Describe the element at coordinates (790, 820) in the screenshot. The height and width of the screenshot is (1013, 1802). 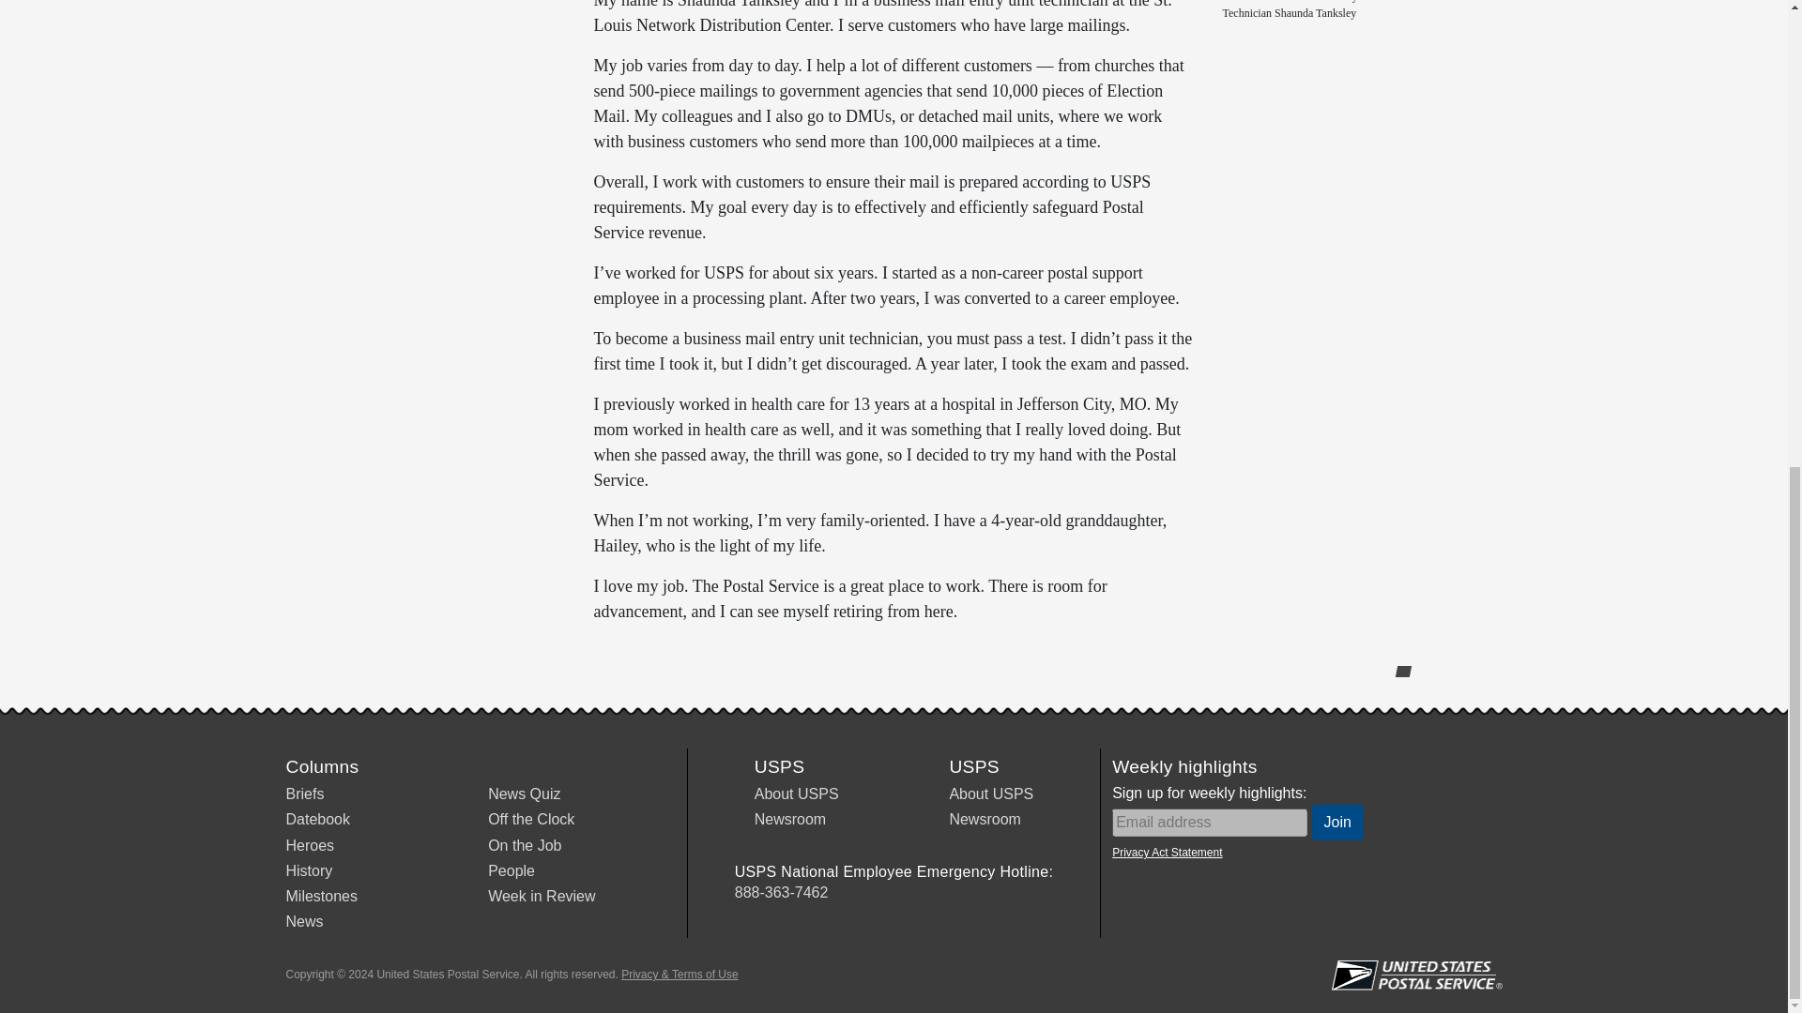
I see `Newsroom` at that location.